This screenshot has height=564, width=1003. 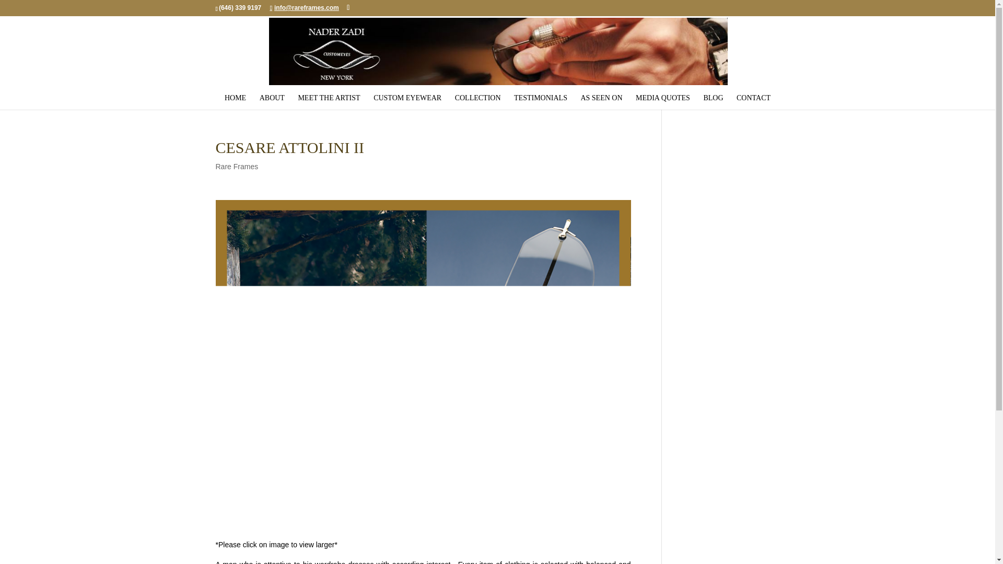 I want to click on COLLECTION, so click(x=477, y=98).